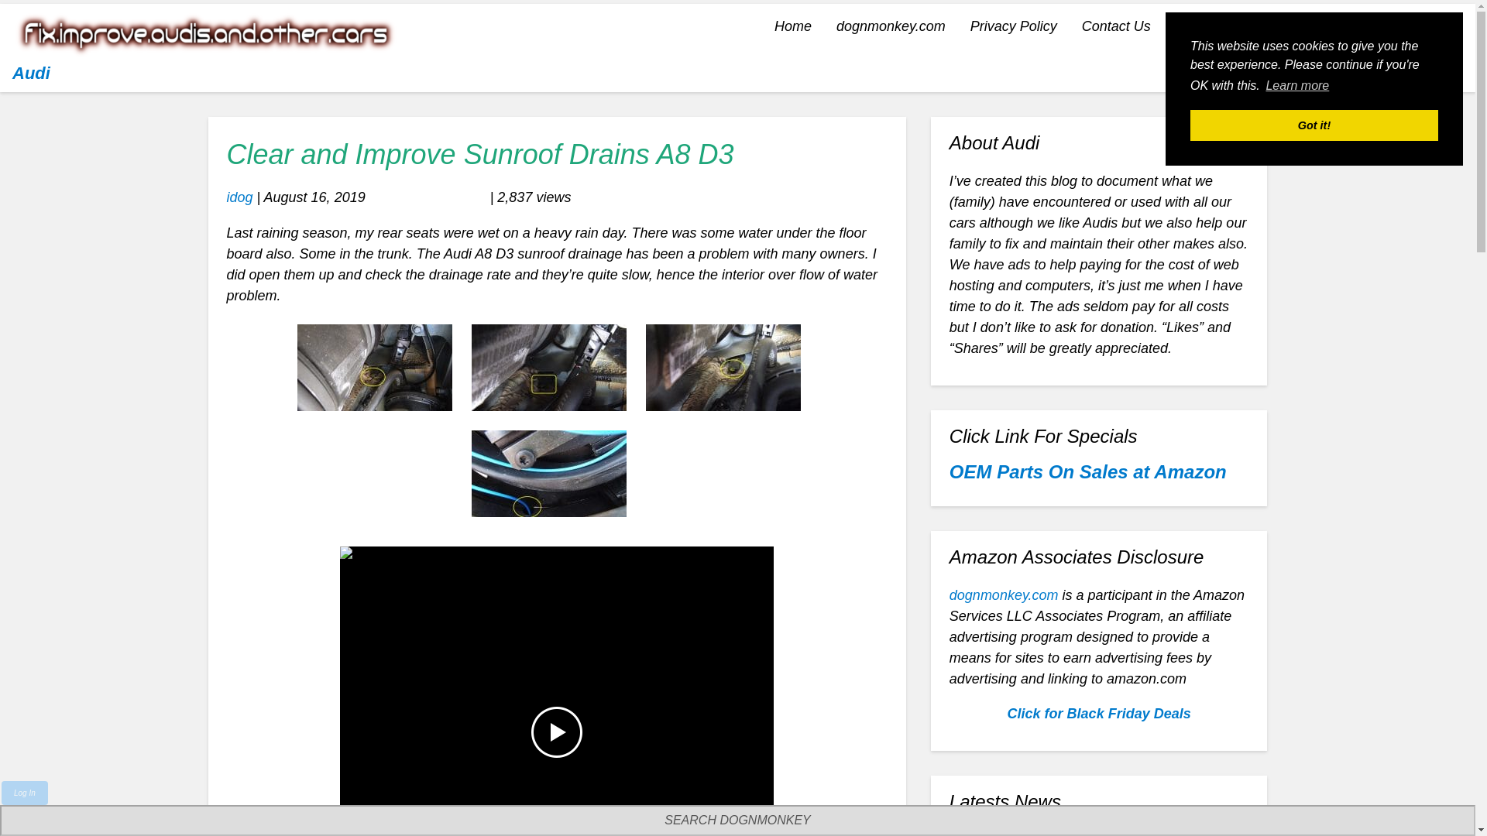 This screenshot has height=836, width=1487. What do you see at coordinates (891, 26) in the screenshot?
I see `Main Page` at bounding box center [891, 26].